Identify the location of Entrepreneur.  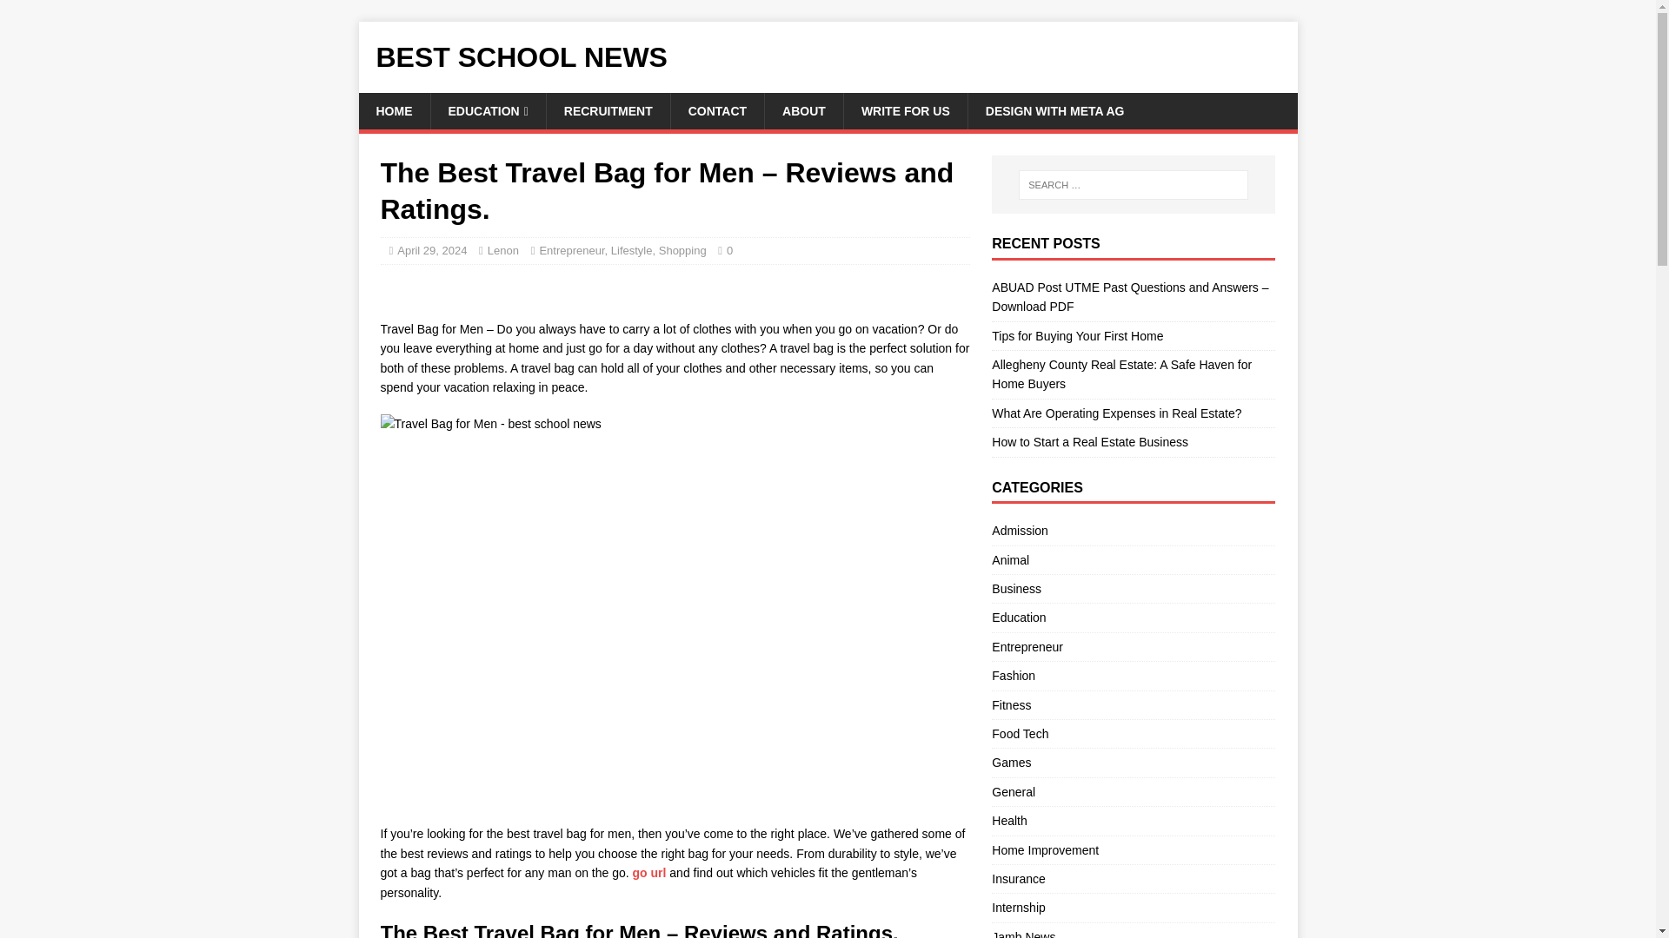
(572, 250).